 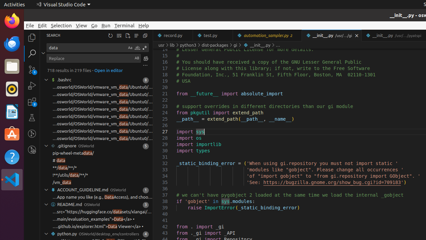 I want to click on !**/utils/data/**/*, so click(x=71, y=175).